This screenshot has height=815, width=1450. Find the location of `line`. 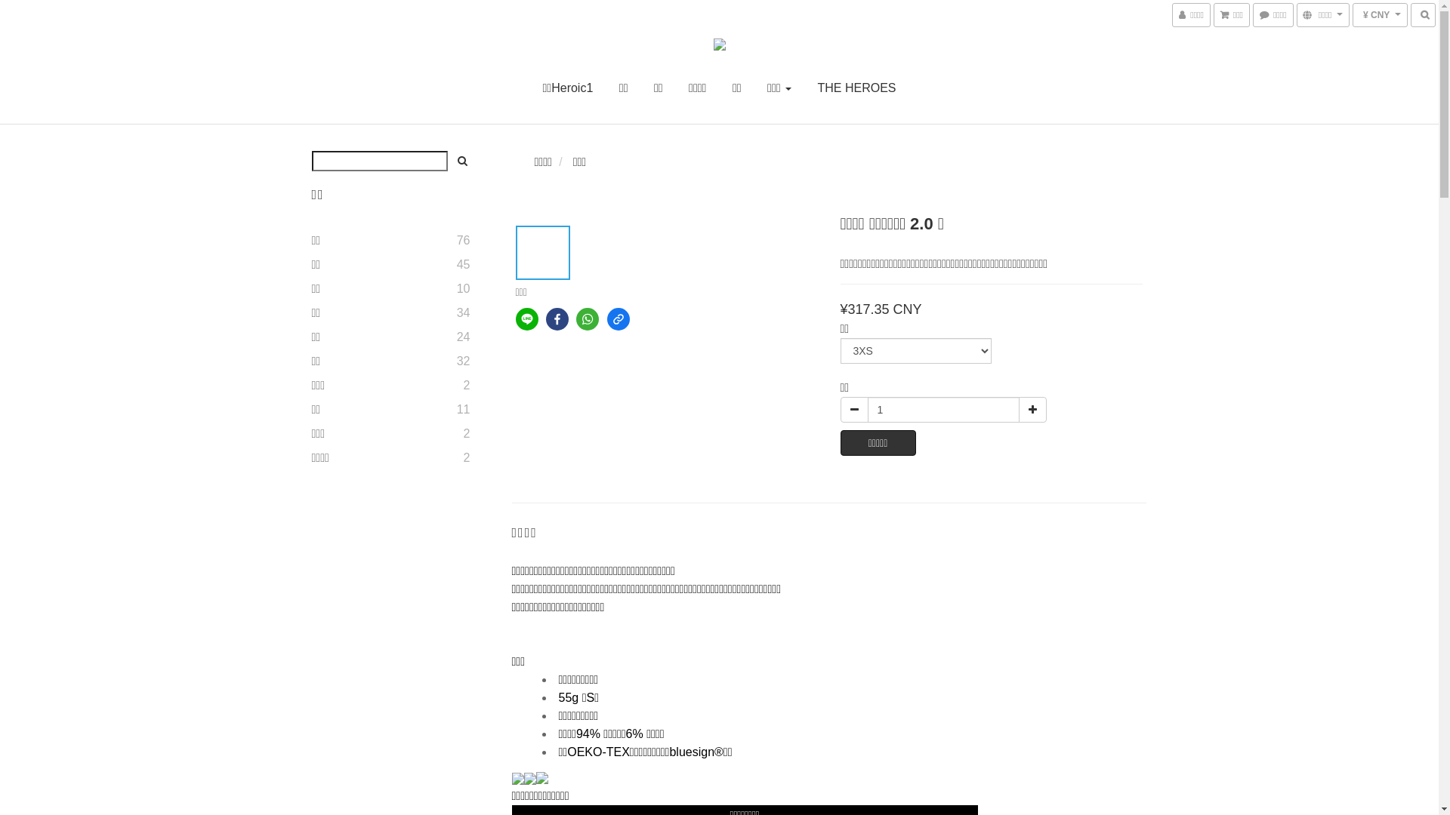

line is located at coordinates (526, 319).